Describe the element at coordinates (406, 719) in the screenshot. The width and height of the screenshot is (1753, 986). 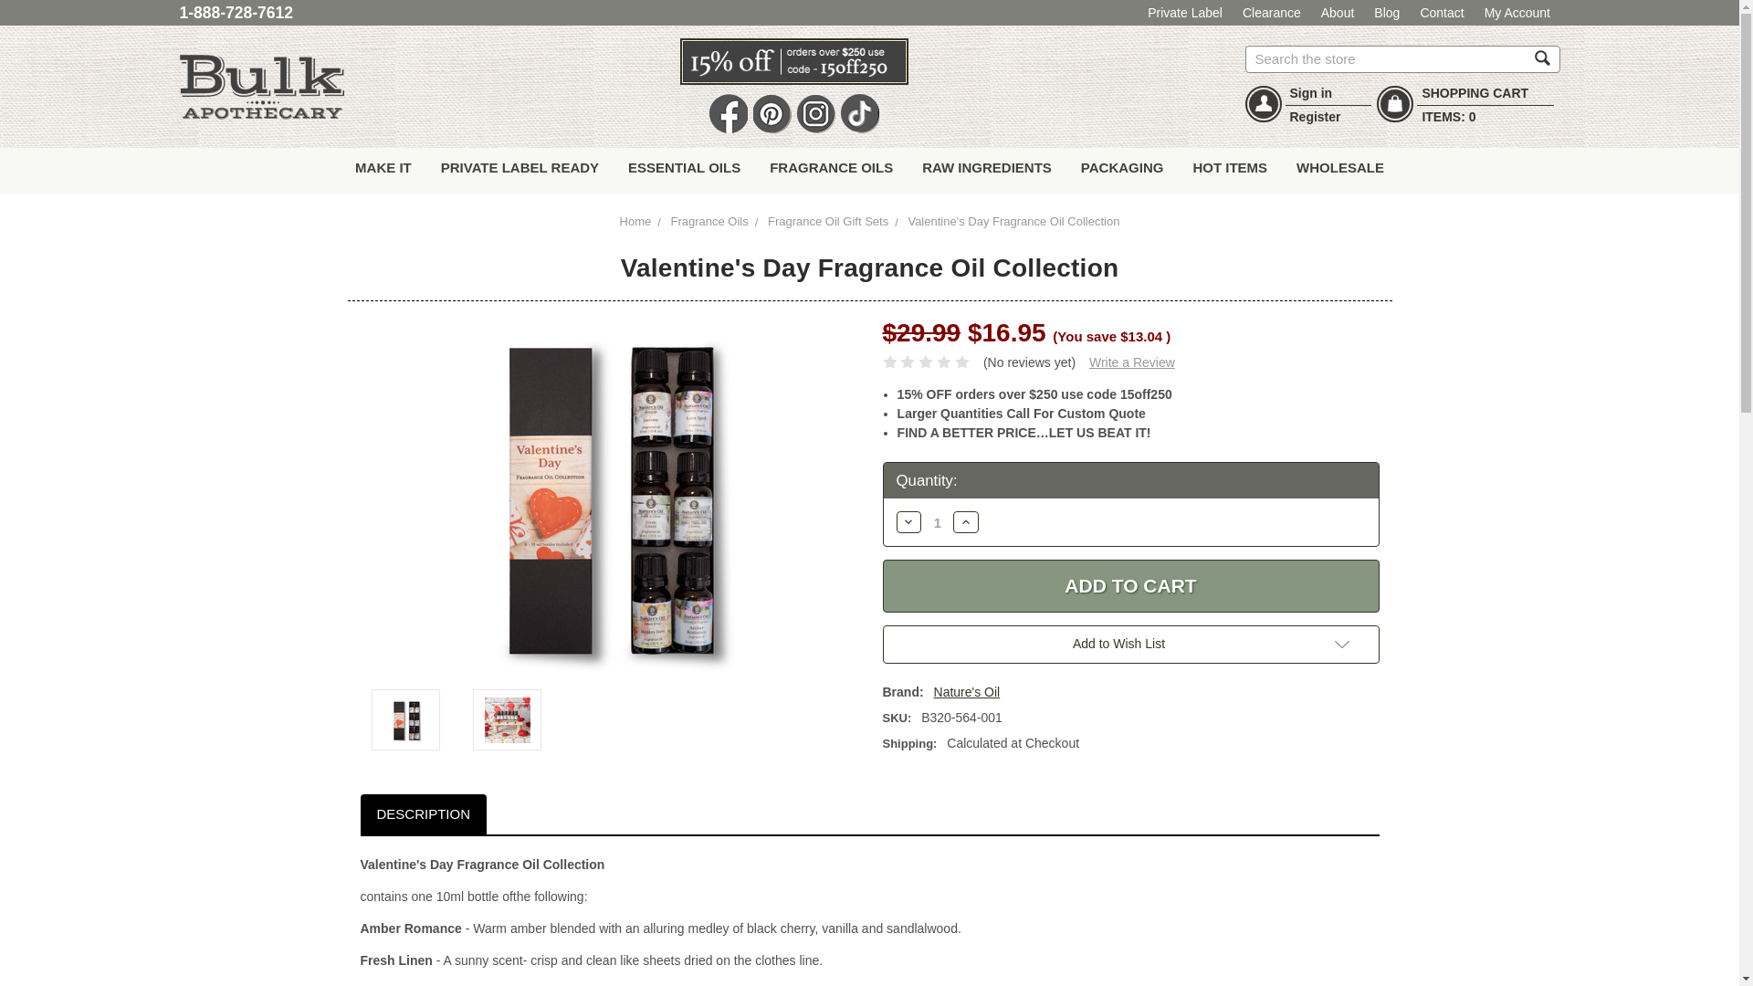
I see `Valentine's Day Fragrance Oil Collection` at that location.